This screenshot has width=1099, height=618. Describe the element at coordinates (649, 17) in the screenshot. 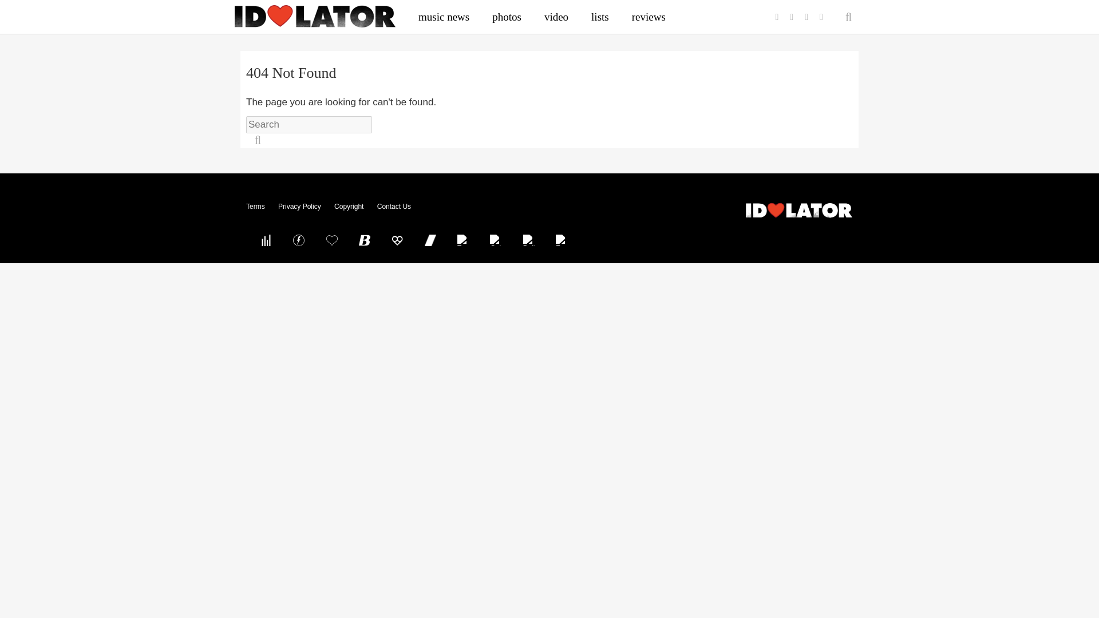

I see `reviews` at that location.